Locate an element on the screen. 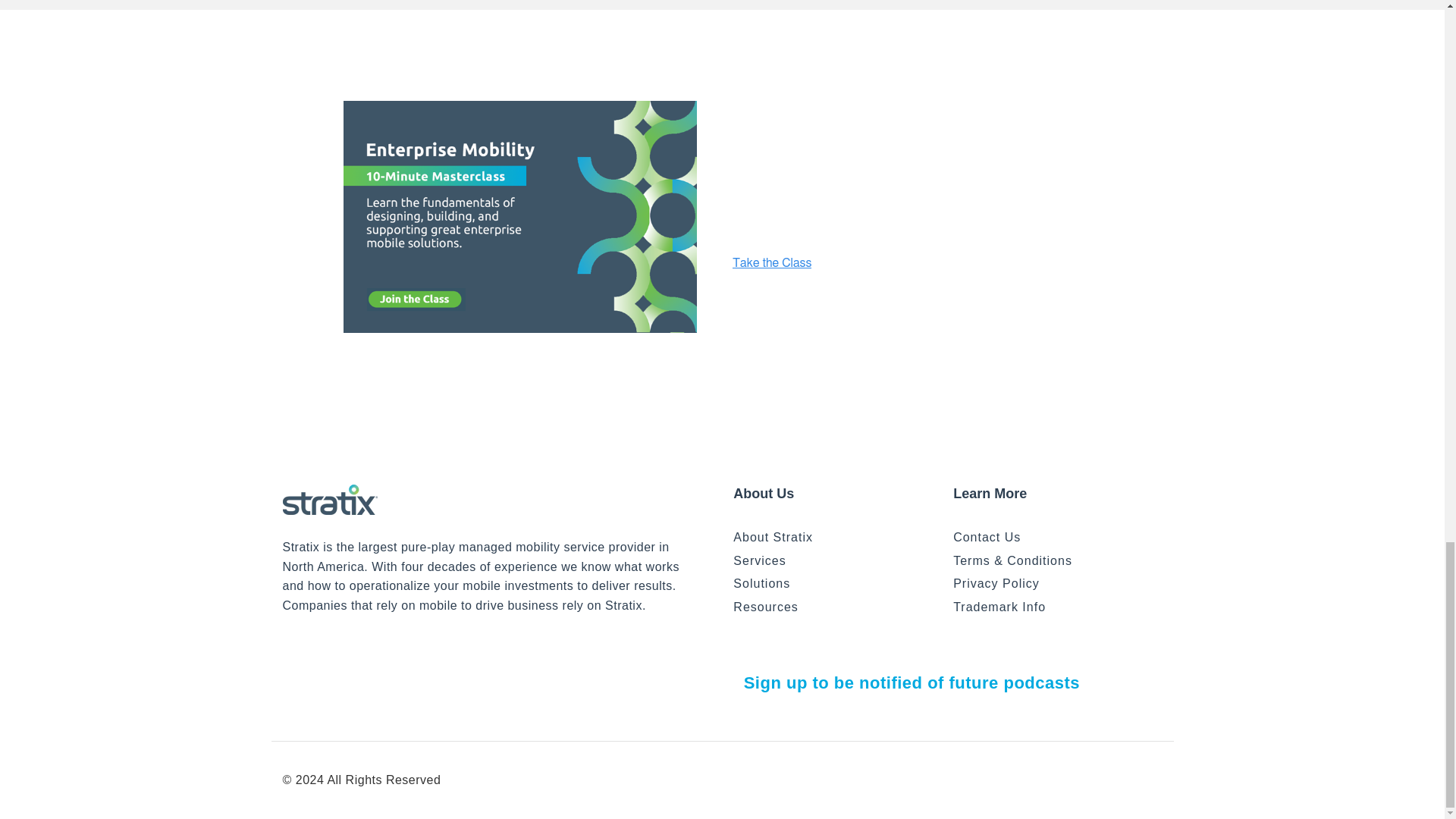 The width and height of the screenshot is (1456, 819). Resources is located at coordinates (837, 607).